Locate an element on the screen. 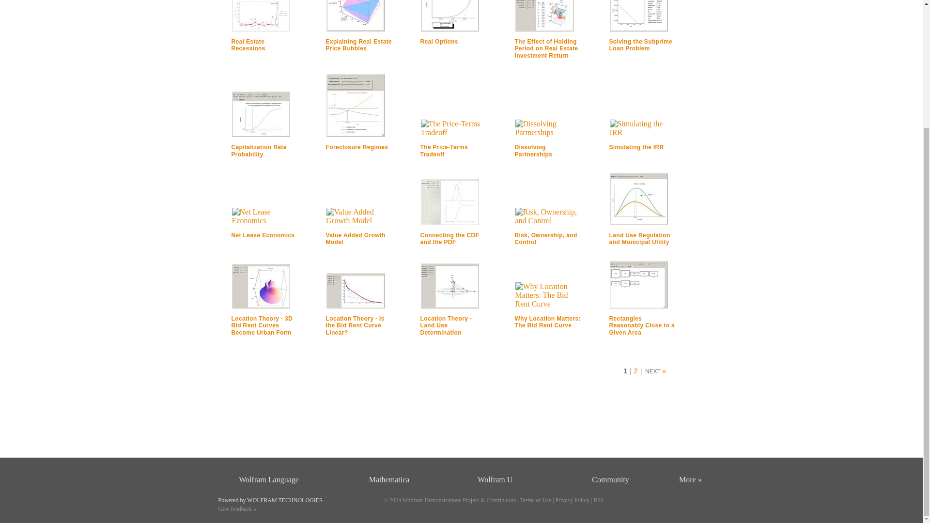 The height and width of the screenshot is (523, 930). Net Lease Economics is located at coordinates (263, 235).